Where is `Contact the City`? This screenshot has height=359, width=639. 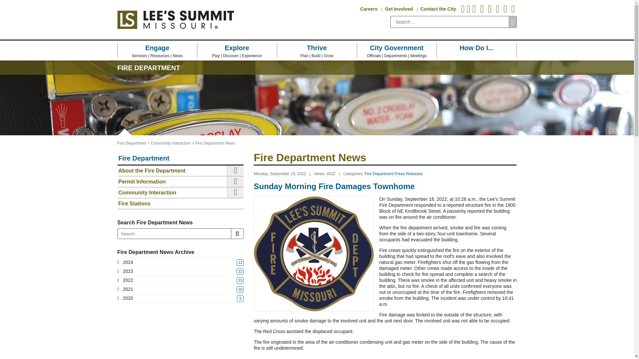 Contact the City is located at coordinates (438, 7).